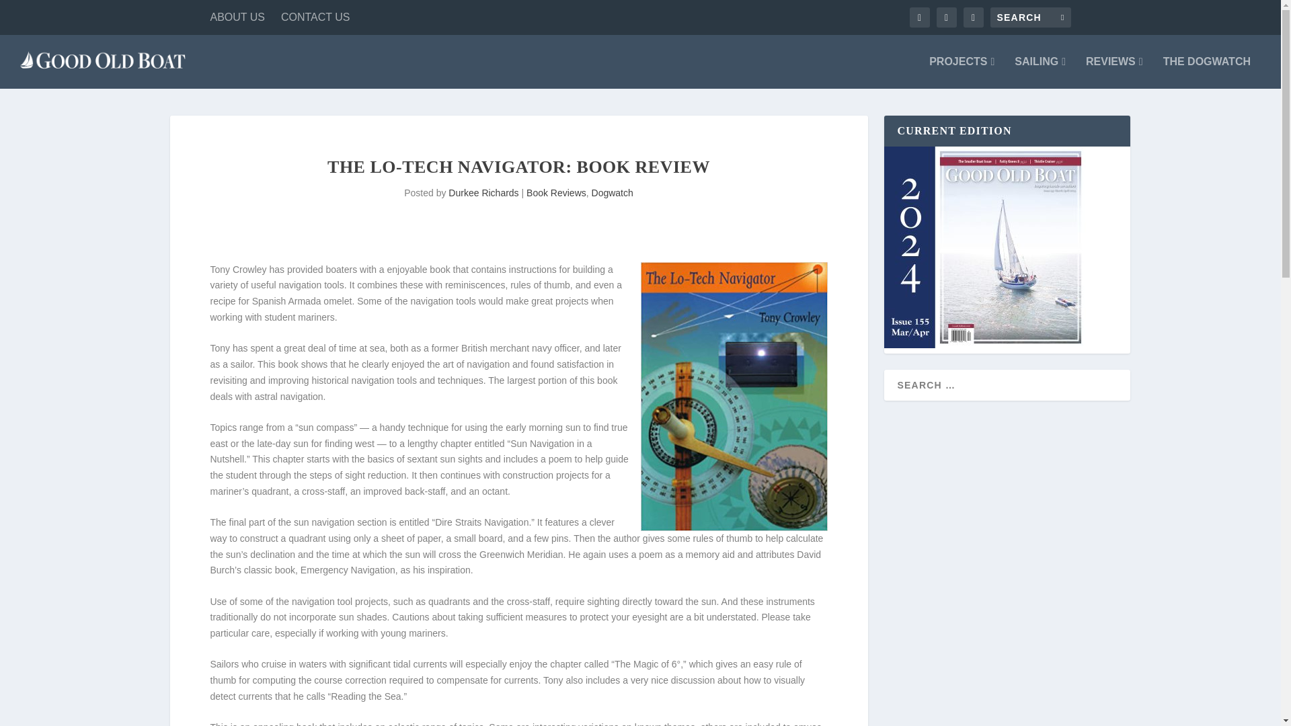 The width and height of the screenshot is (1291, 726). What do you see at coordinates (1030, 17) in the screenshot?
I see `Search for:` at bounding box center [1030, 17].